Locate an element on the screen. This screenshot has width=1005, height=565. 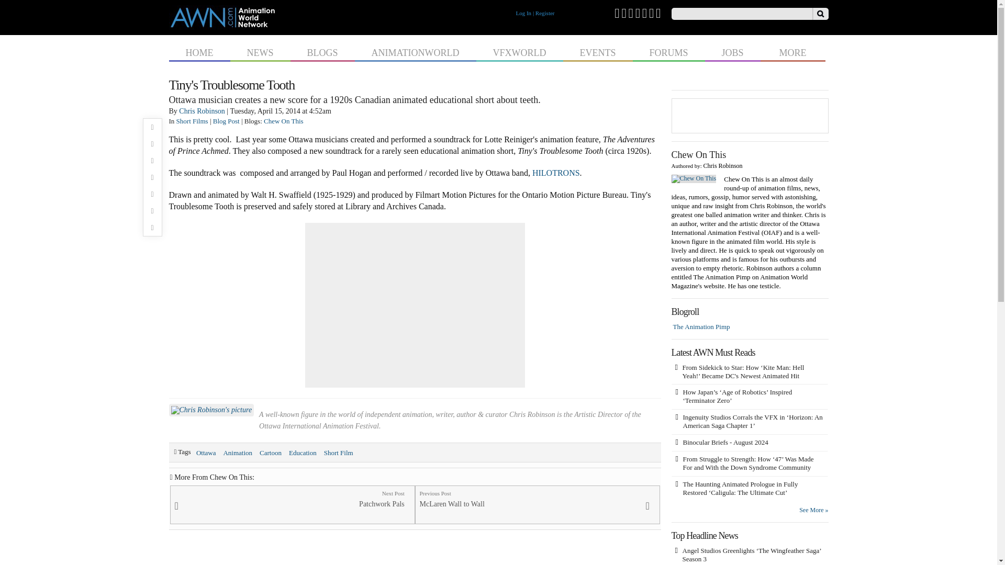
Chew On This is located at coordinates (283, 120).